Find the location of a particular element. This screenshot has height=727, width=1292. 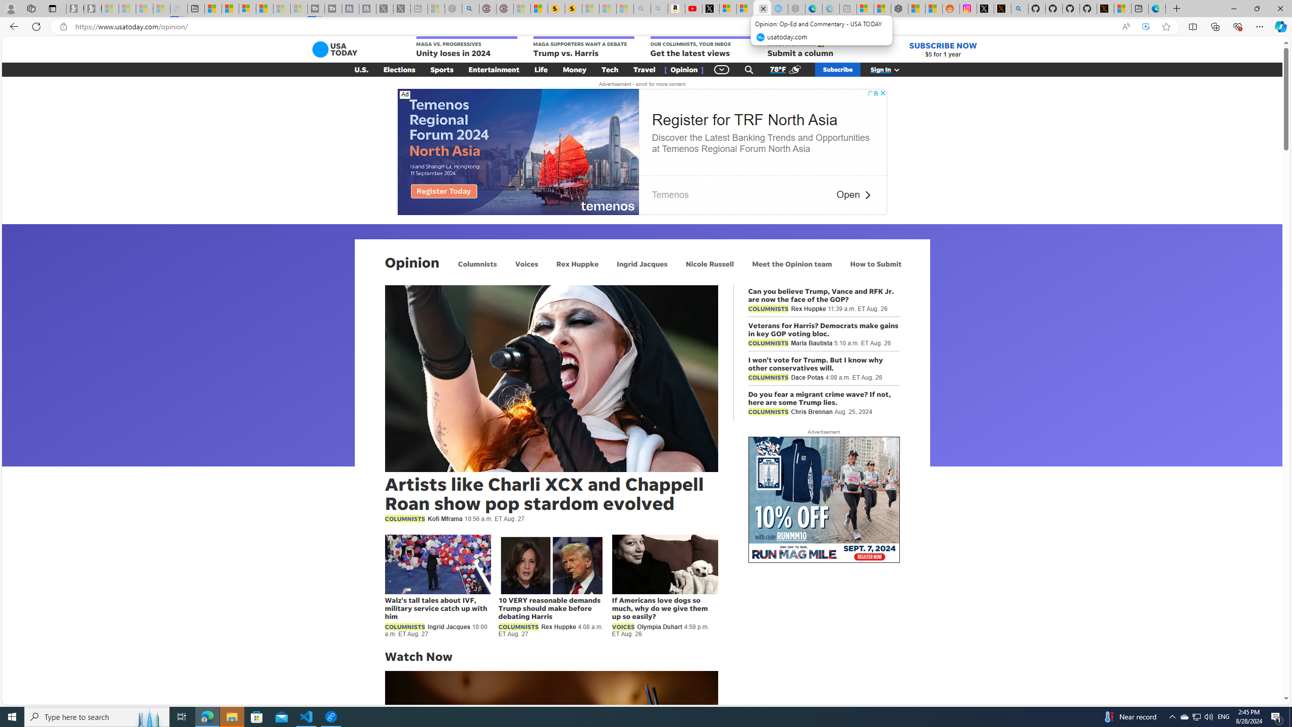

Day 1: Arriving in Yemen (surreal to be here) - YouTube is located at coordinates (693, 9).